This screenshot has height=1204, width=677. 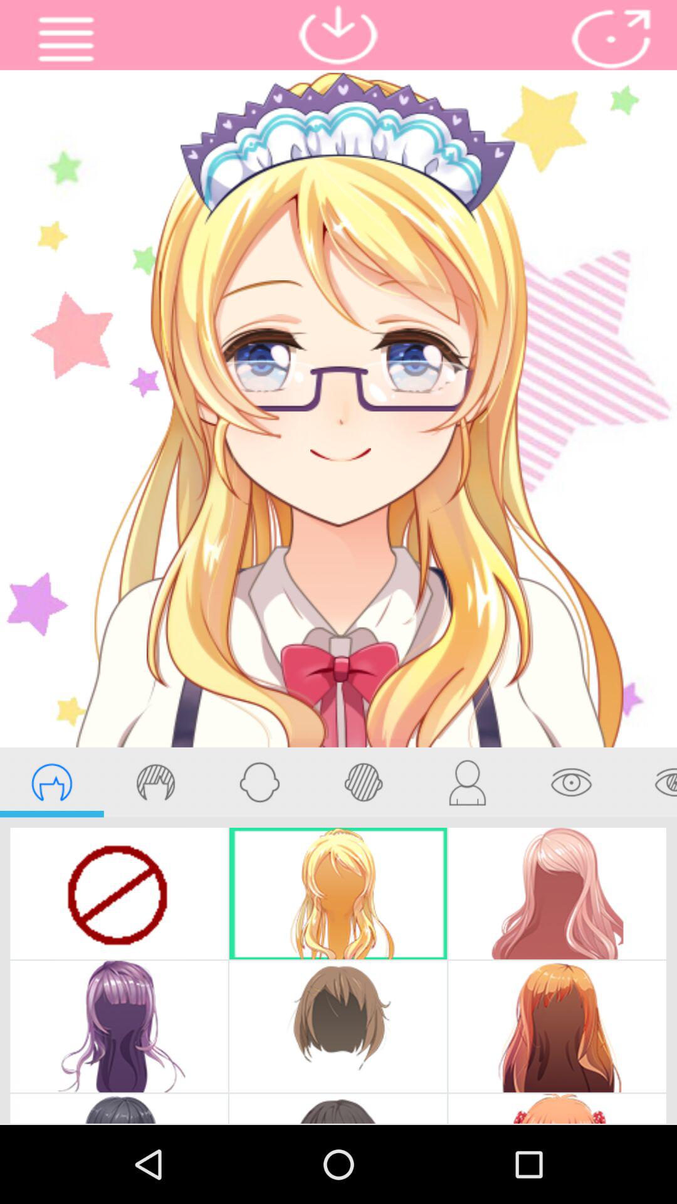 What do you see at coordinates (260, 782) in the screenshot?
I see `select face shape` at bounding box center [260, 782].